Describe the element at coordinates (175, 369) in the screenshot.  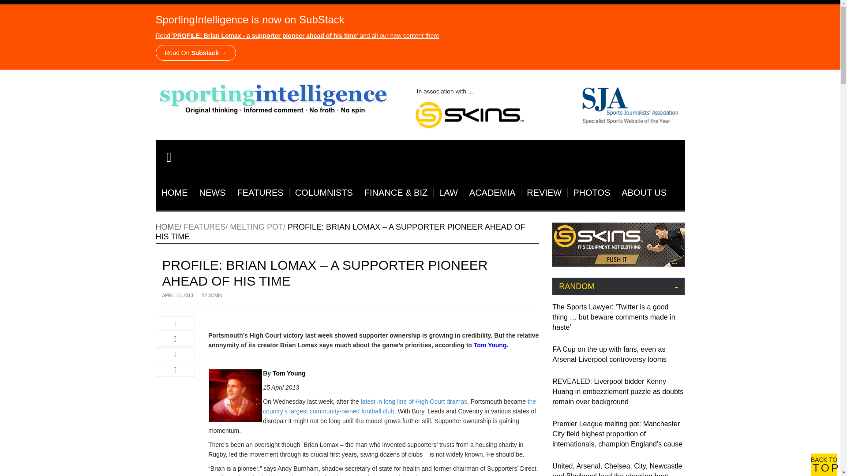
I see `Share this post via Pinterest` at that location.